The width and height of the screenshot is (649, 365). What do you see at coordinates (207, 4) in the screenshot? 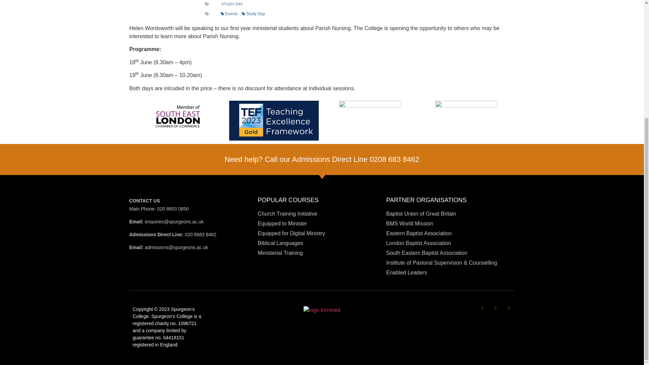
I see `Categories` at bounding box center [207, 4].